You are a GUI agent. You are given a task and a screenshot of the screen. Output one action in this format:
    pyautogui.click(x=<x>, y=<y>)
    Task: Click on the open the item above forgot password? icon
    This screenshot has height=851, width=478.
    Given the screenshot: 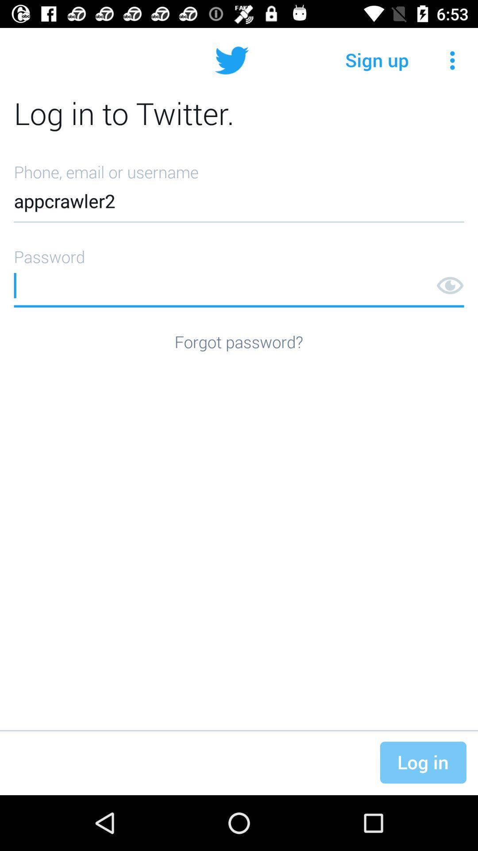 What is the action you would take?
    pyautogui.click(x=239, y=274)
    